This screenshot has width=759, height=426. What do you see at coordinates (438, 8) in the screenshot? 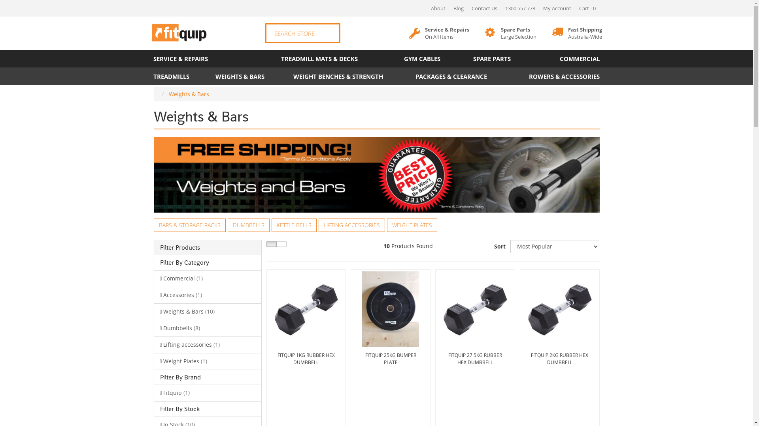
I see `About` at bounding box center [438, 8].